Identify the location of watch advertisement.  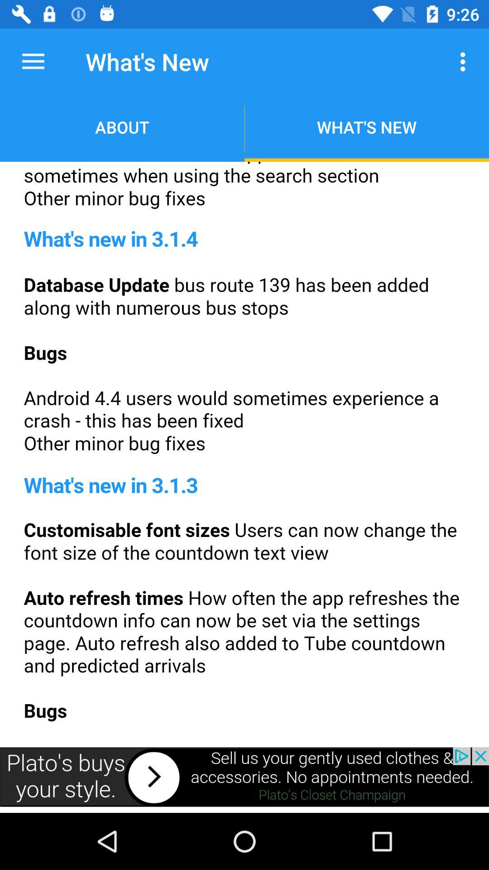
(244, 777).